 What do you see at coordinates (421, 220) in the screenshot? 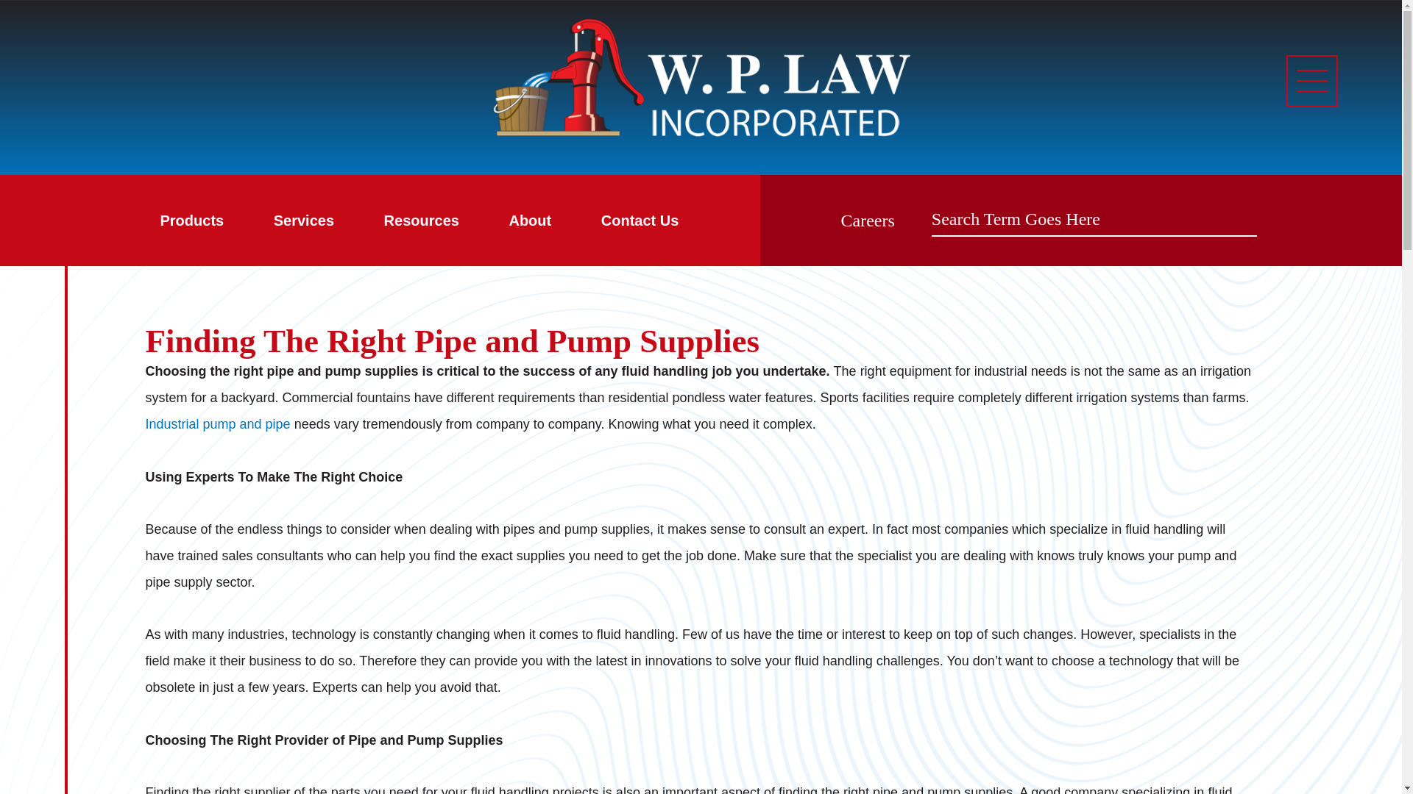
I see `Resources` at bounding box center [421, 220].